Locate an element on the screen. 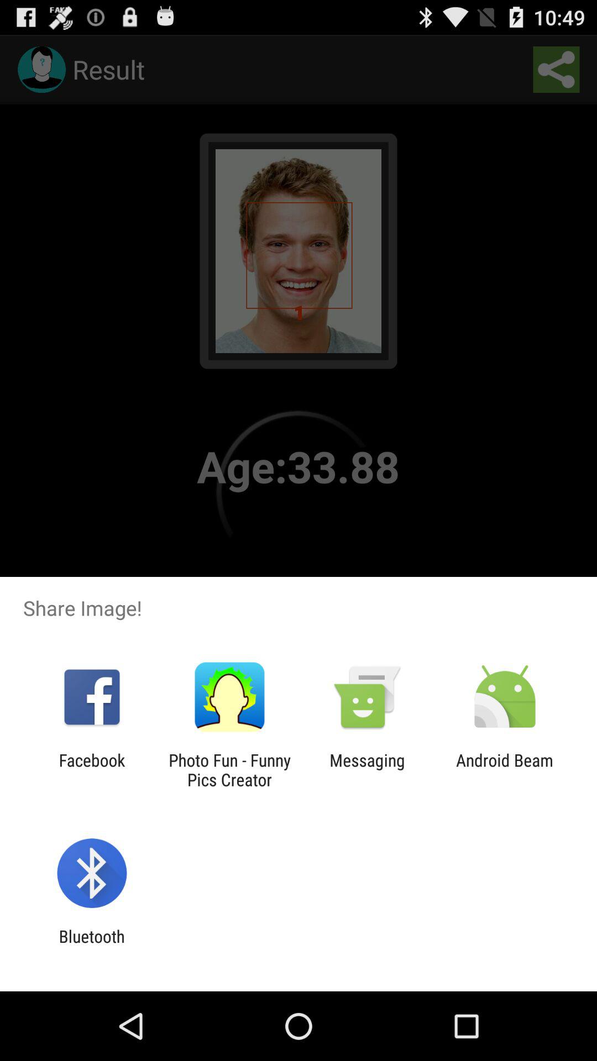  press the app to the right of the photo fun funny item is located at coordinates (367, 770).